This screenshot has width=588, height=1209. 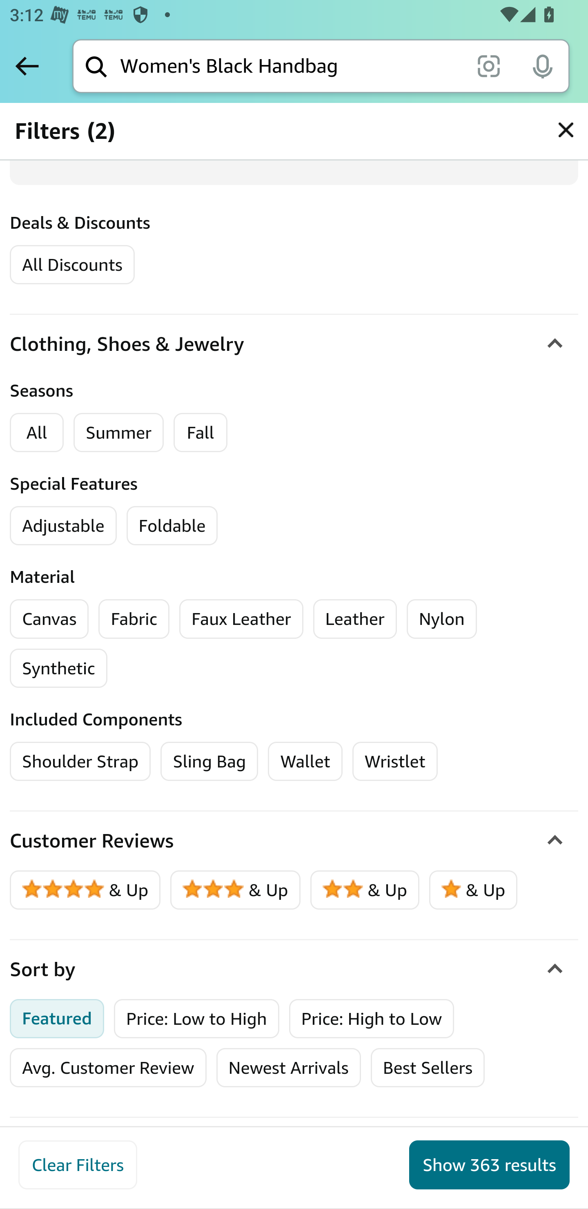 What do you see at coordinates (108, 1068) in the screenshot?
I see `Avg. Customer Review` at bounding box center [108, 1068].